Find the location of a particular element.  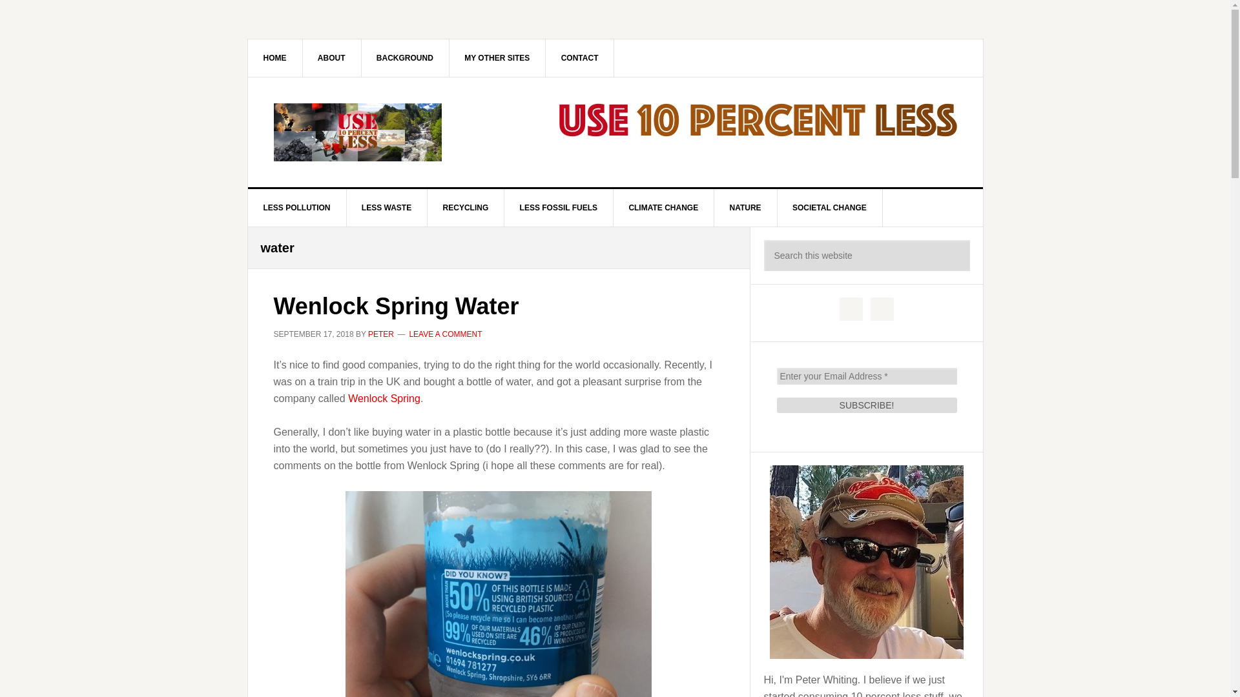

SOCIETAL CHANGE is located at coordinates (830, 208).